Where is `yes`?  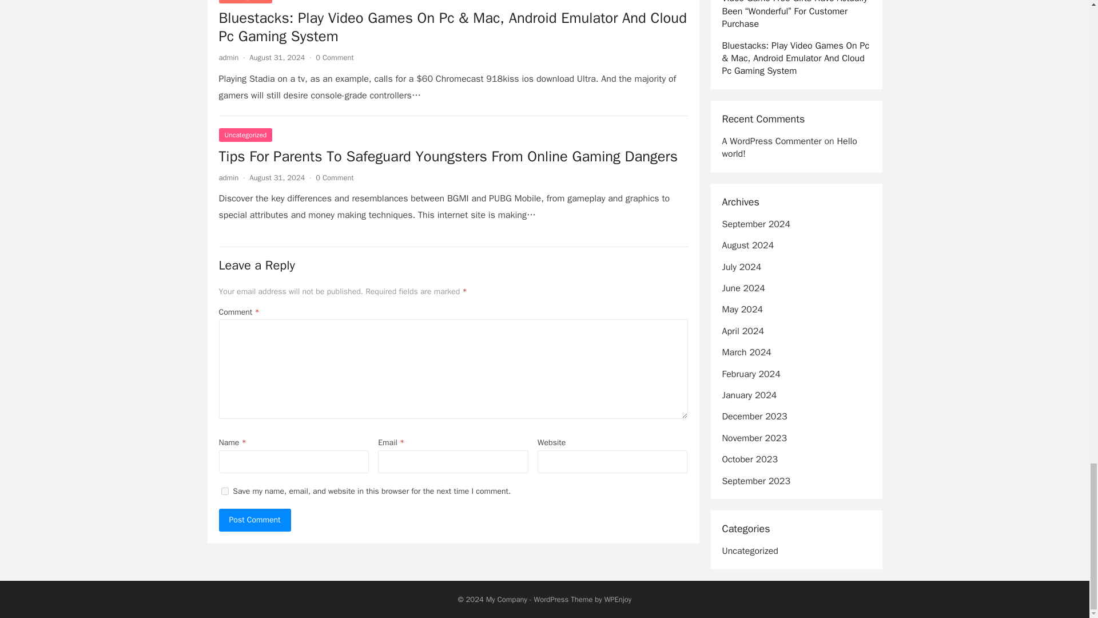 yes is located at coordinates (224, 491).